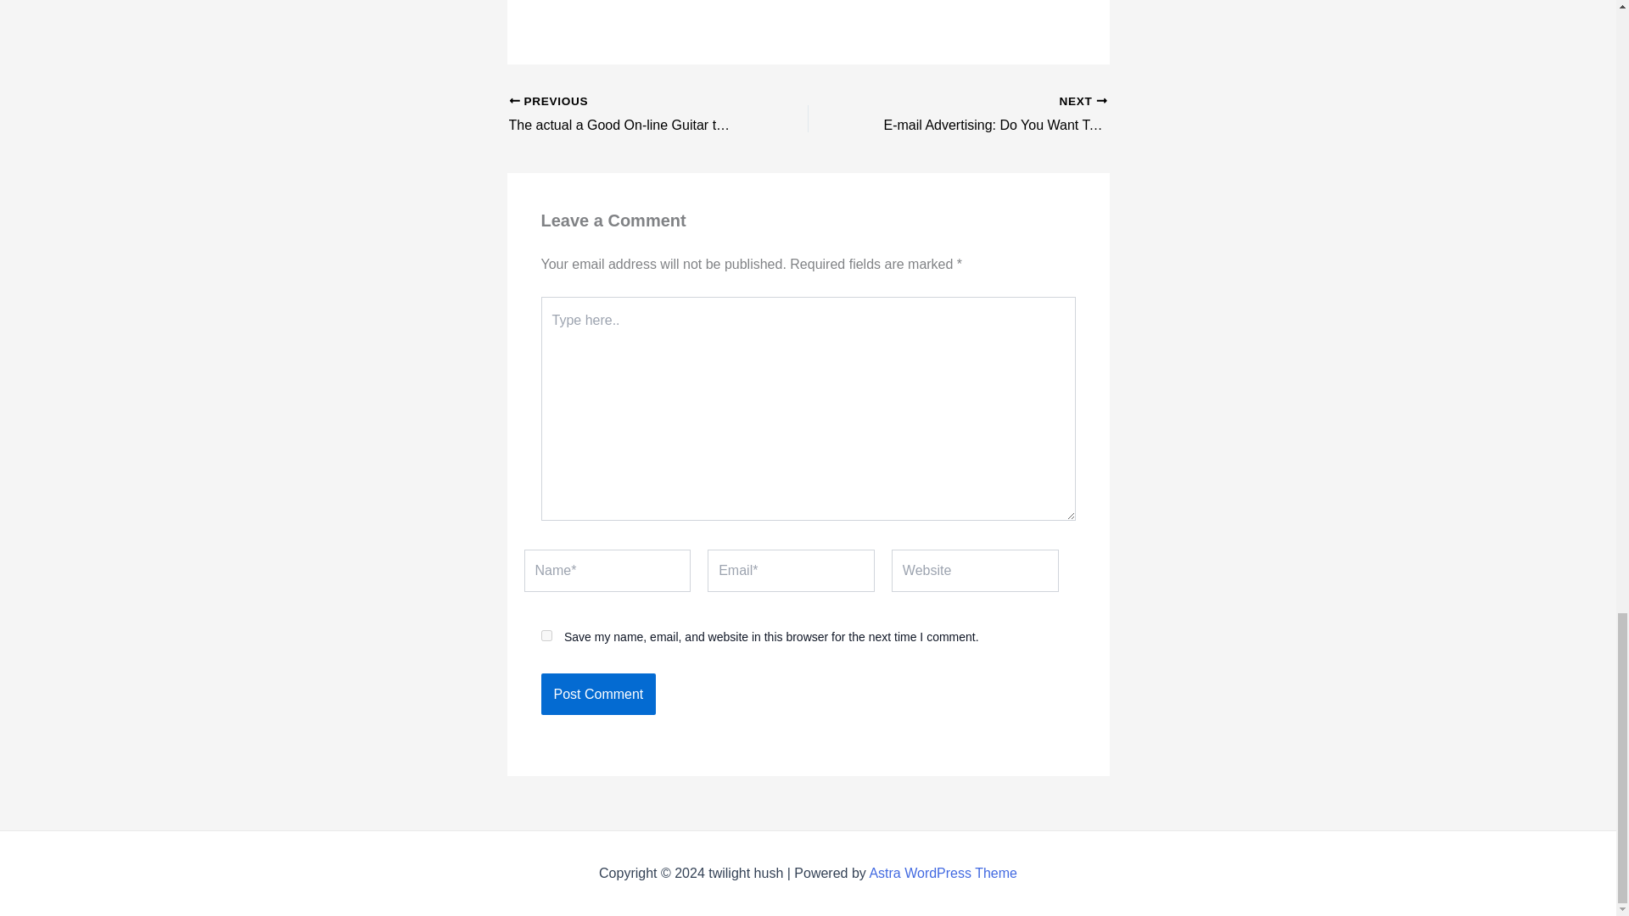  Describe the element at coordinates (598, 694) in the screenshot. I see `Post Comment` at that location.